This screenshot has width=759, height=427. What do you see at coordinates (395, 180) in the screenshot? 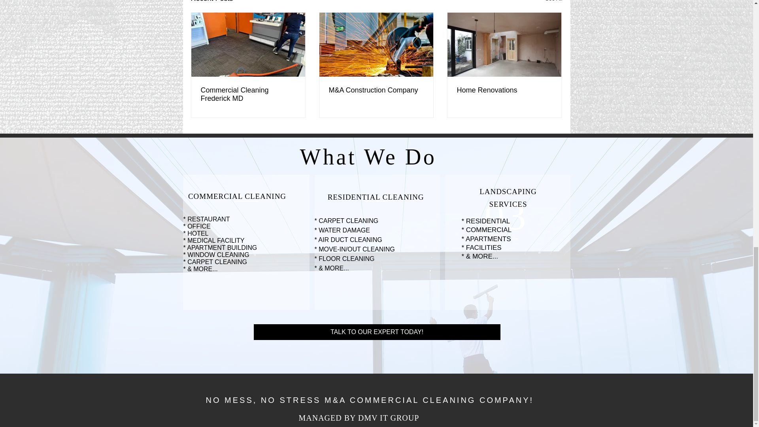
I see `DMV IT GROUP` at bounding box center [395, 180].